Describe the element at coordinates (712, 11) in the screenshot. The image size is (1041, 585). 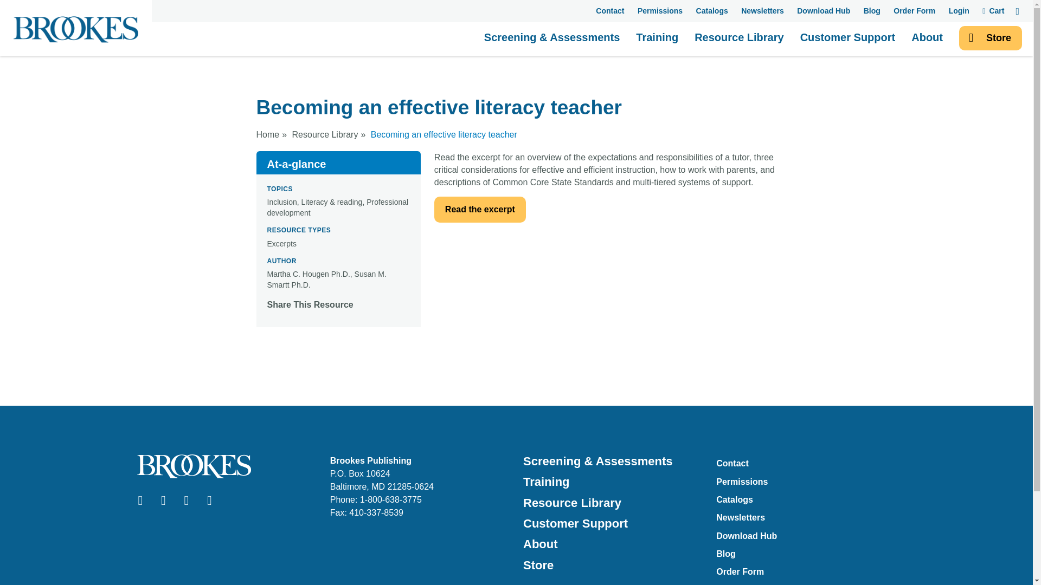
I see `Catalogs` at that location.